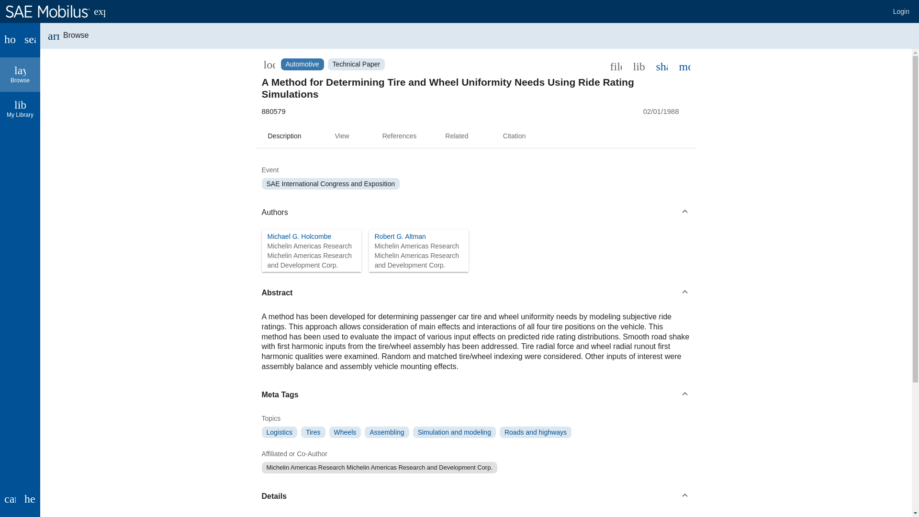  What do you see at coordinates (345, 432) in the screenshot?
I see `Search` at bounding box center [345, 432].